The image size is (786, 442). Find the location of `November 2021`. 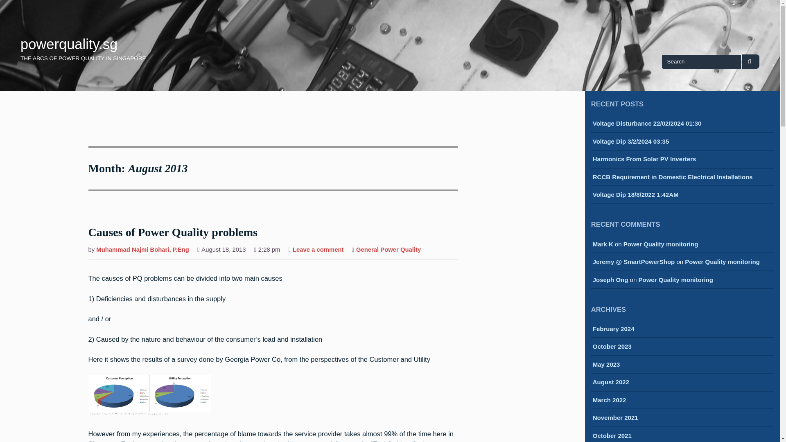

November 2021 is located at coordinates (615, 418).